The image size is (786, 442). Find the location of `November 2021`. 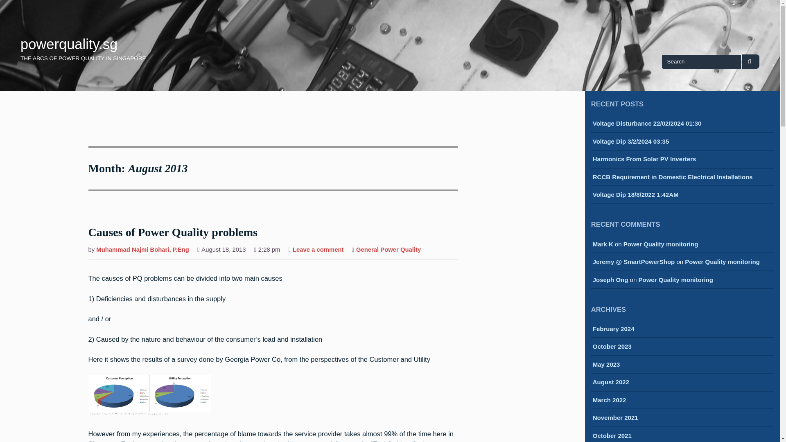

November 2021 is located at coordinates (615, 418).